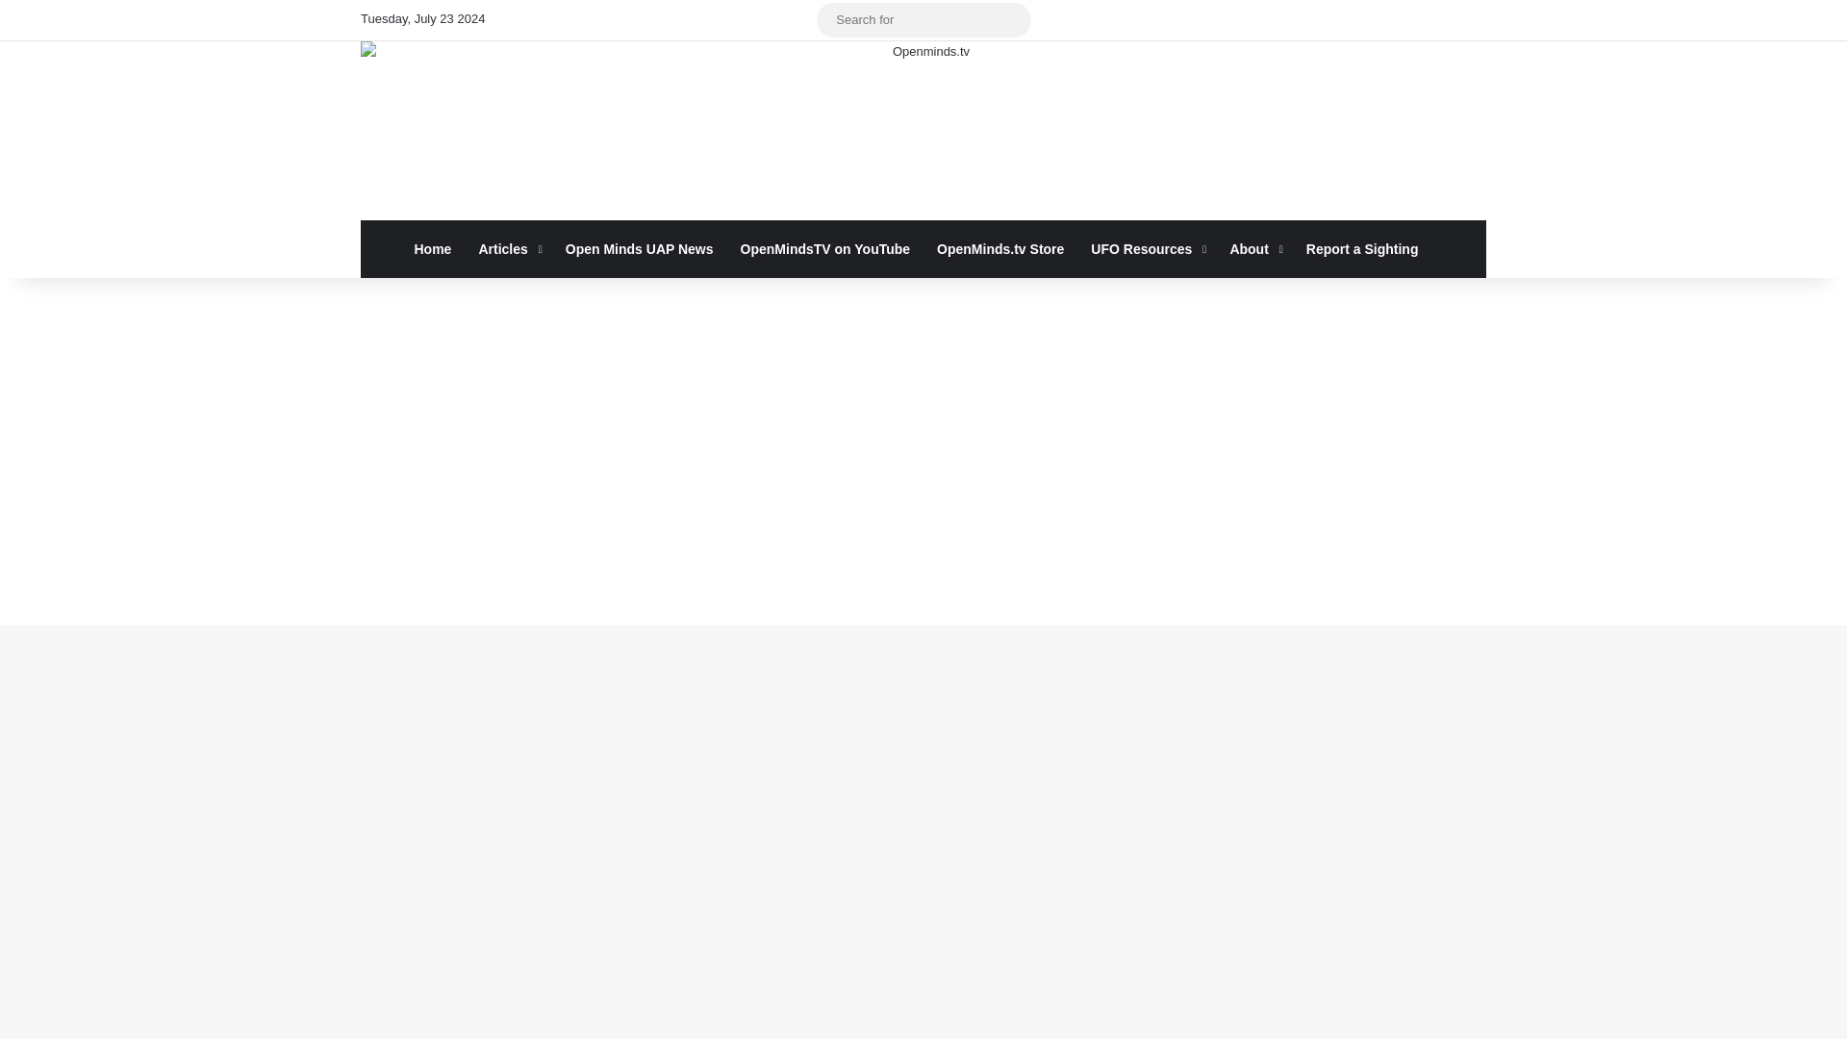 The height and width of the screenshot is (1039, 1847). What do you see at coordinates (716, 20) in the screenshot?
I see `Patreon` at bounding box center [716, 20].